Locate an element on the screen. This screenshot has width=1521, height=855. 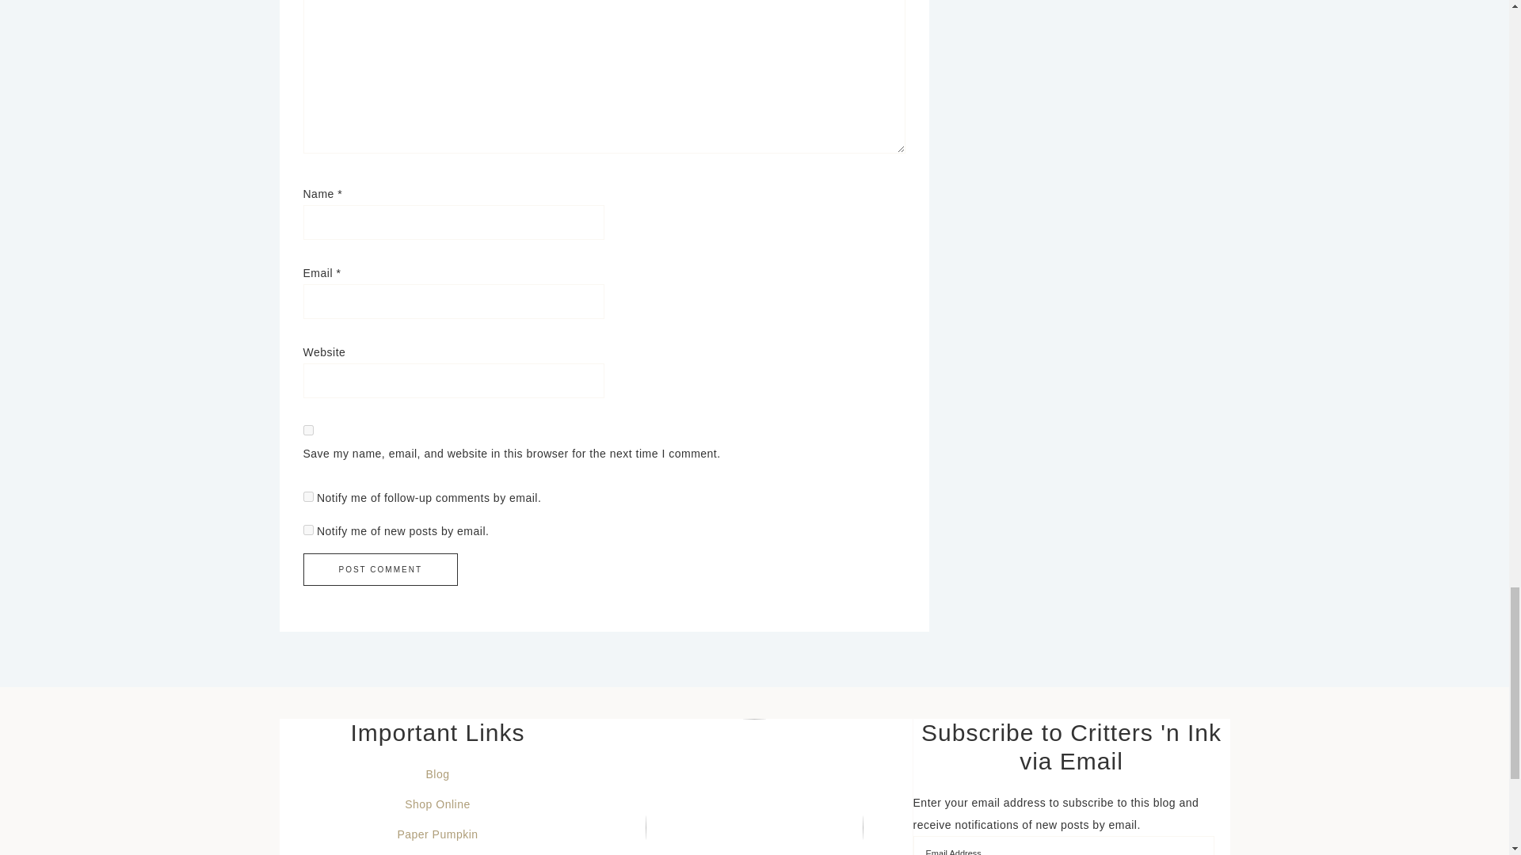
yes is located at coordinates (307, 429).